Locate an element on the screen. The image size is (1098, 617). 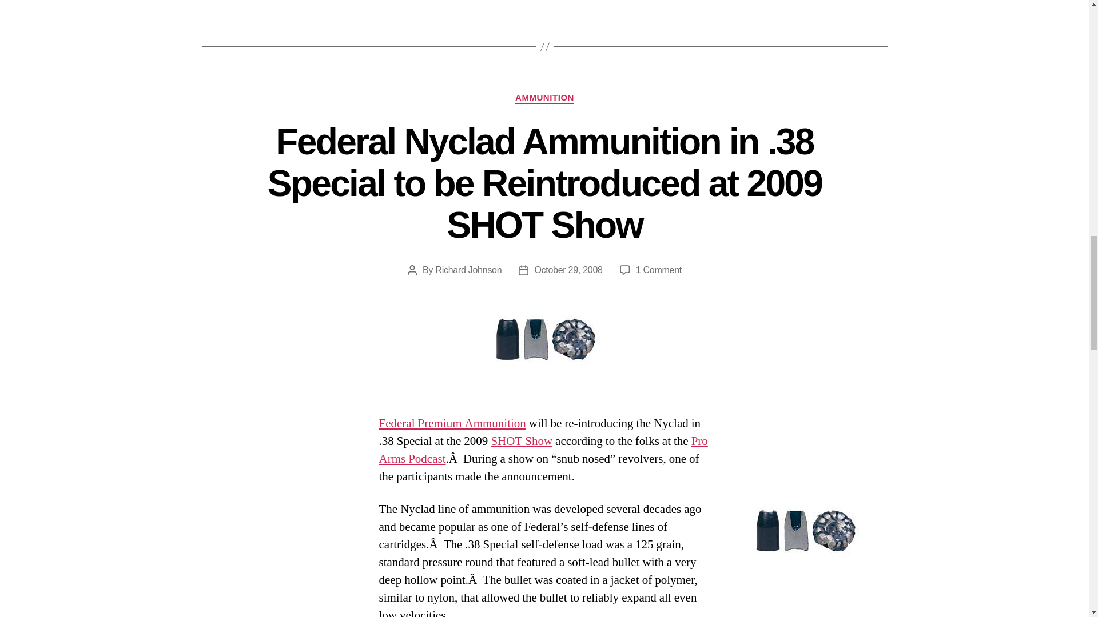
Pro Arms Podcast Gun Rights Radio Network is located at coordinates (543, 450).